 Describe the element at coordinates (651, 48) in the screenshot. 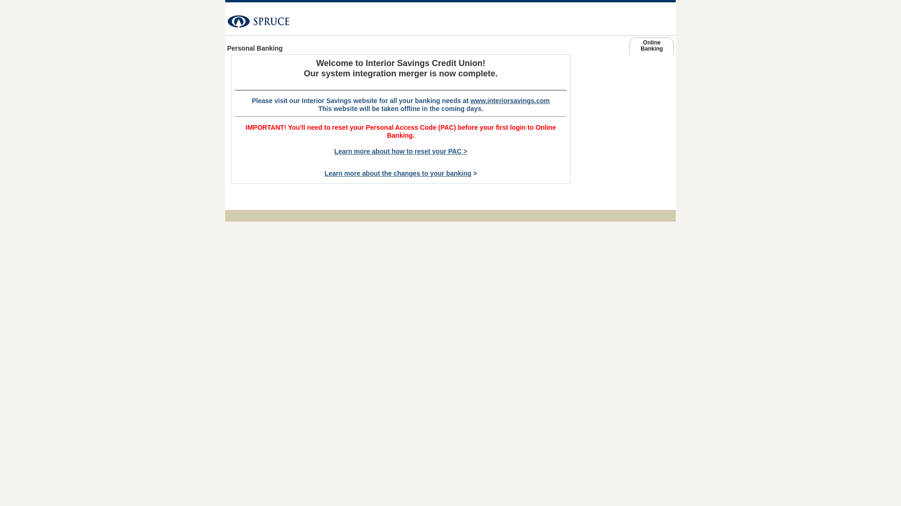

I see `Online Banking` at that location.